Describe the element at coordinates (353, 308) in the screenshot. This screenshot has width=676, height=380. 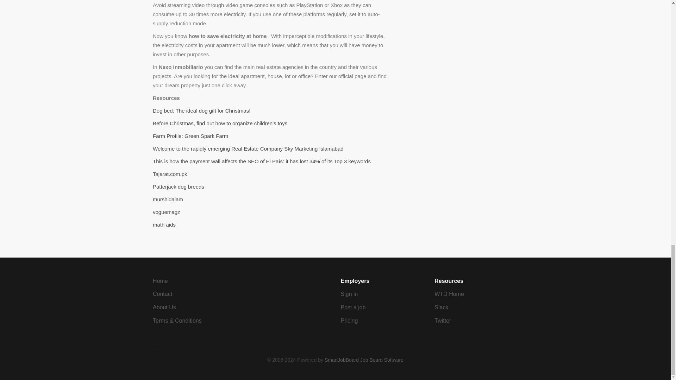
I see `Post a job` at that location.